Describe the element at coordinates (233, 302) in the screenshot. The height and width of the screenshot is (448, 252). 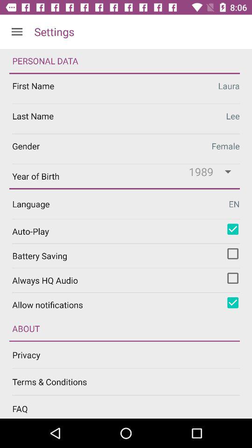
I see `toggle notifications` at that location.